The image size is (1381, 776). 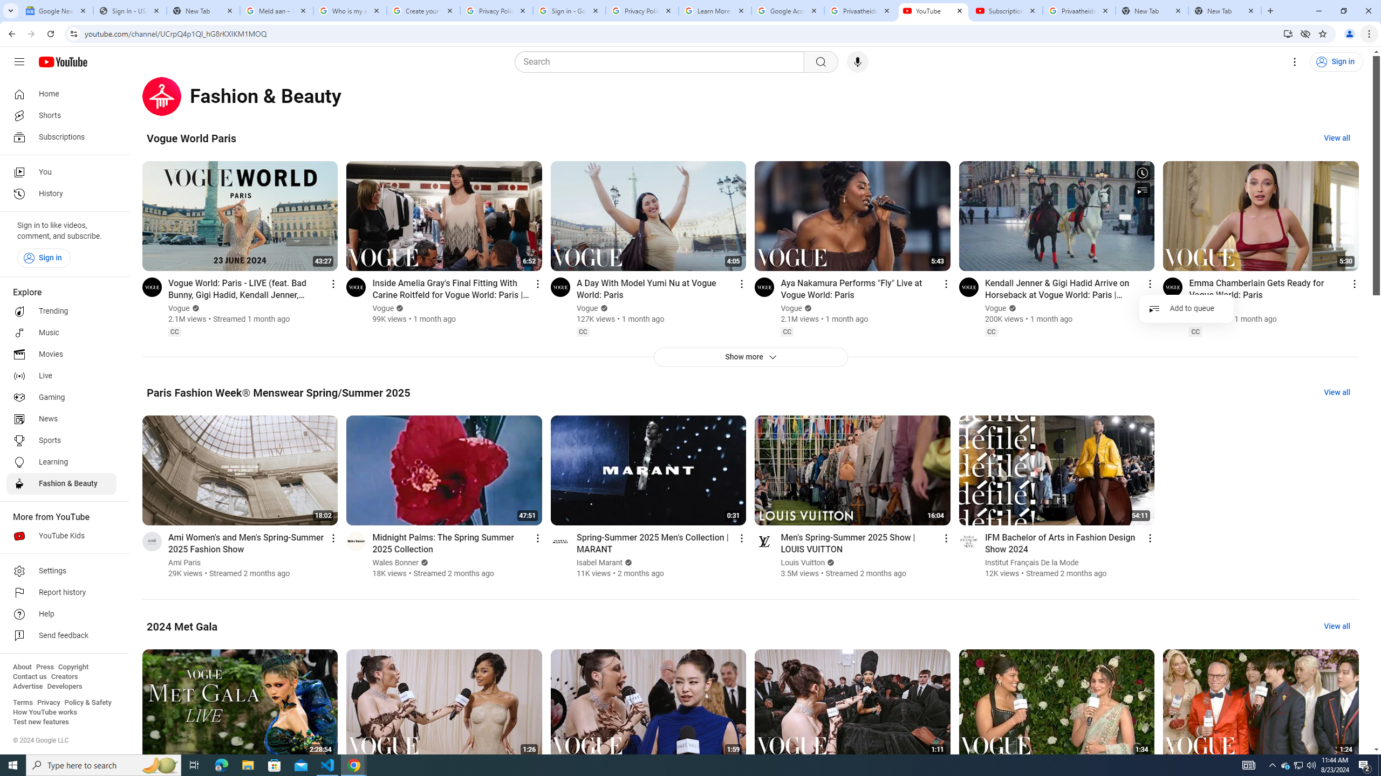 I want to click on YouTube, so click(x=933, y=11).